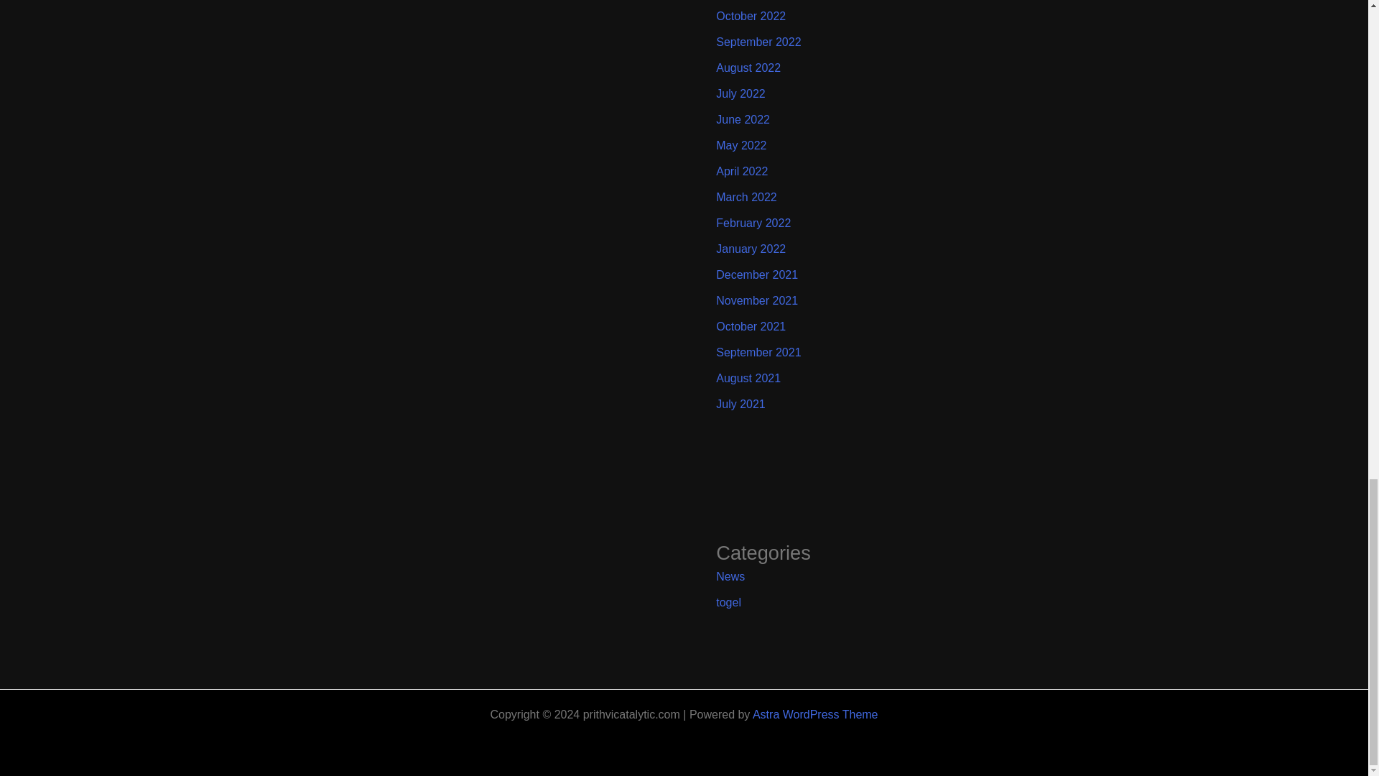  Describe the element at coordinates (751, 16) in the screenshot. I see `October 2022` at that location.